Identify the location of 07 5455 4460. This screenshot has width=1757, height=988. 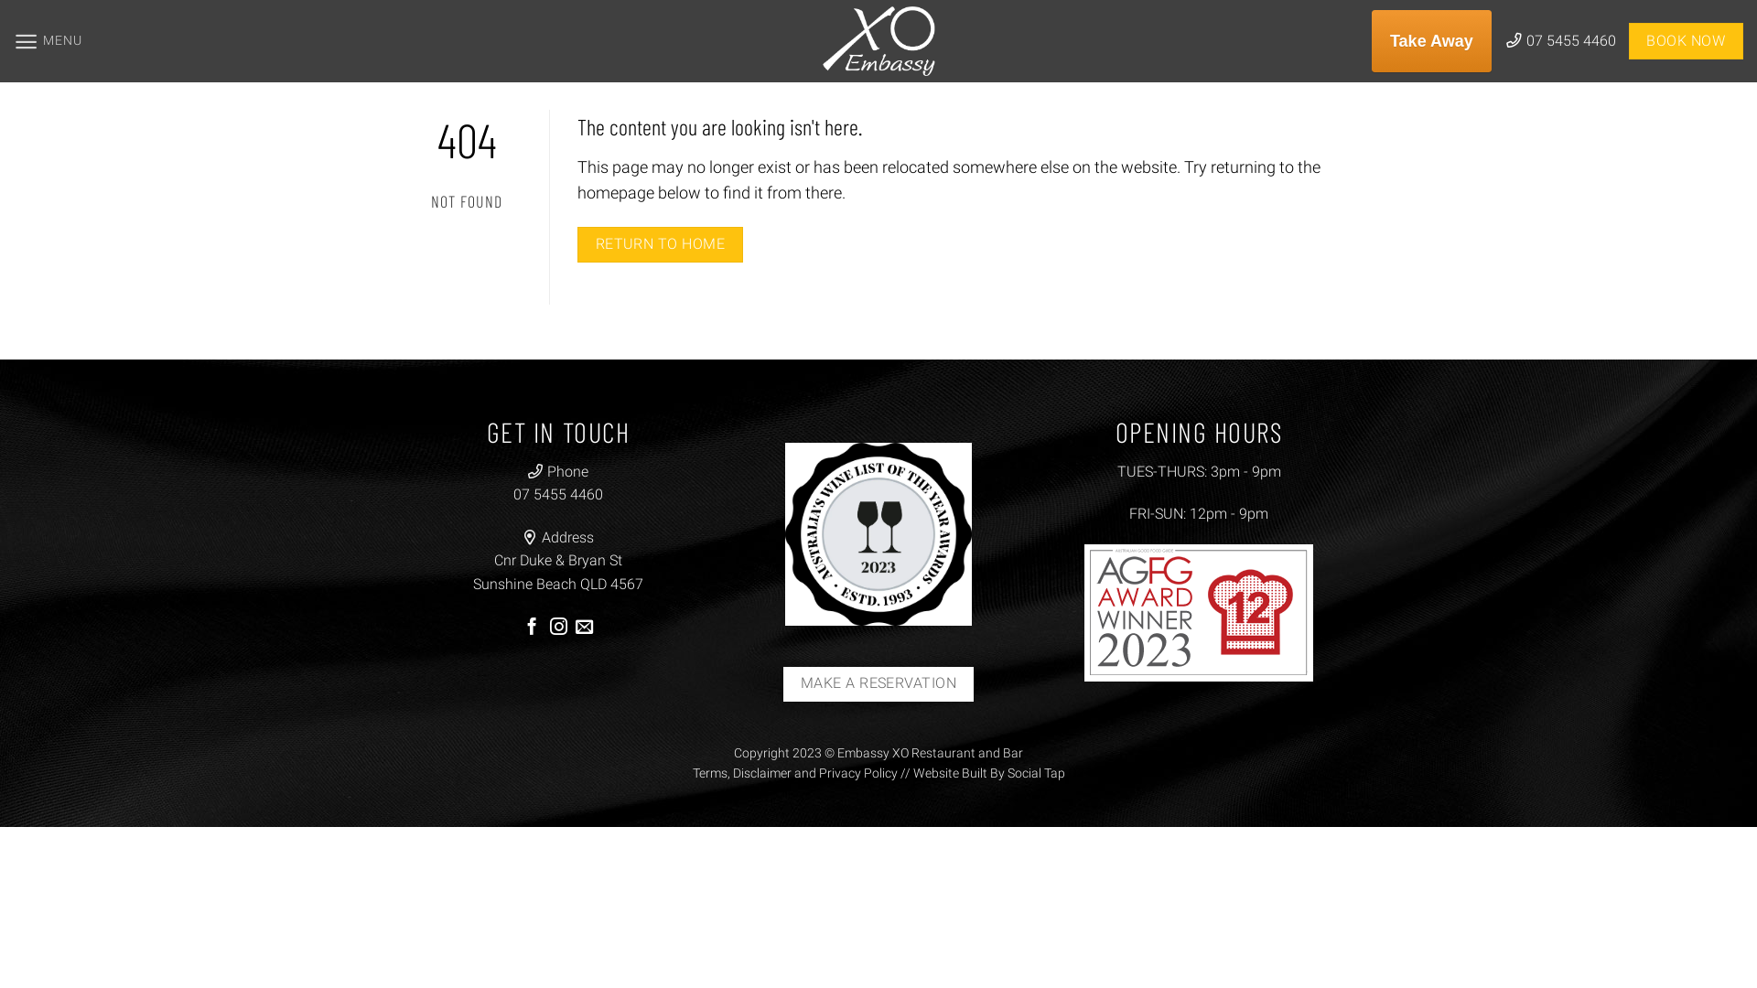
(558, 494).